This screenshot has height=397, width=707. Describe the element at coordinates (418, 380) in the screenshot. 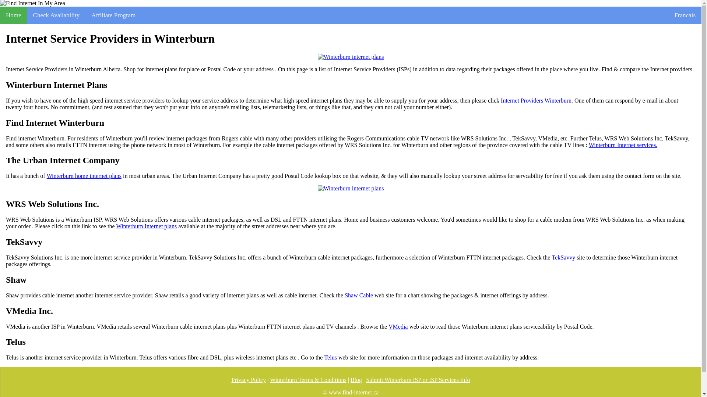

I see `Submit Winterburn ISP or ISP Services Info` at that location.